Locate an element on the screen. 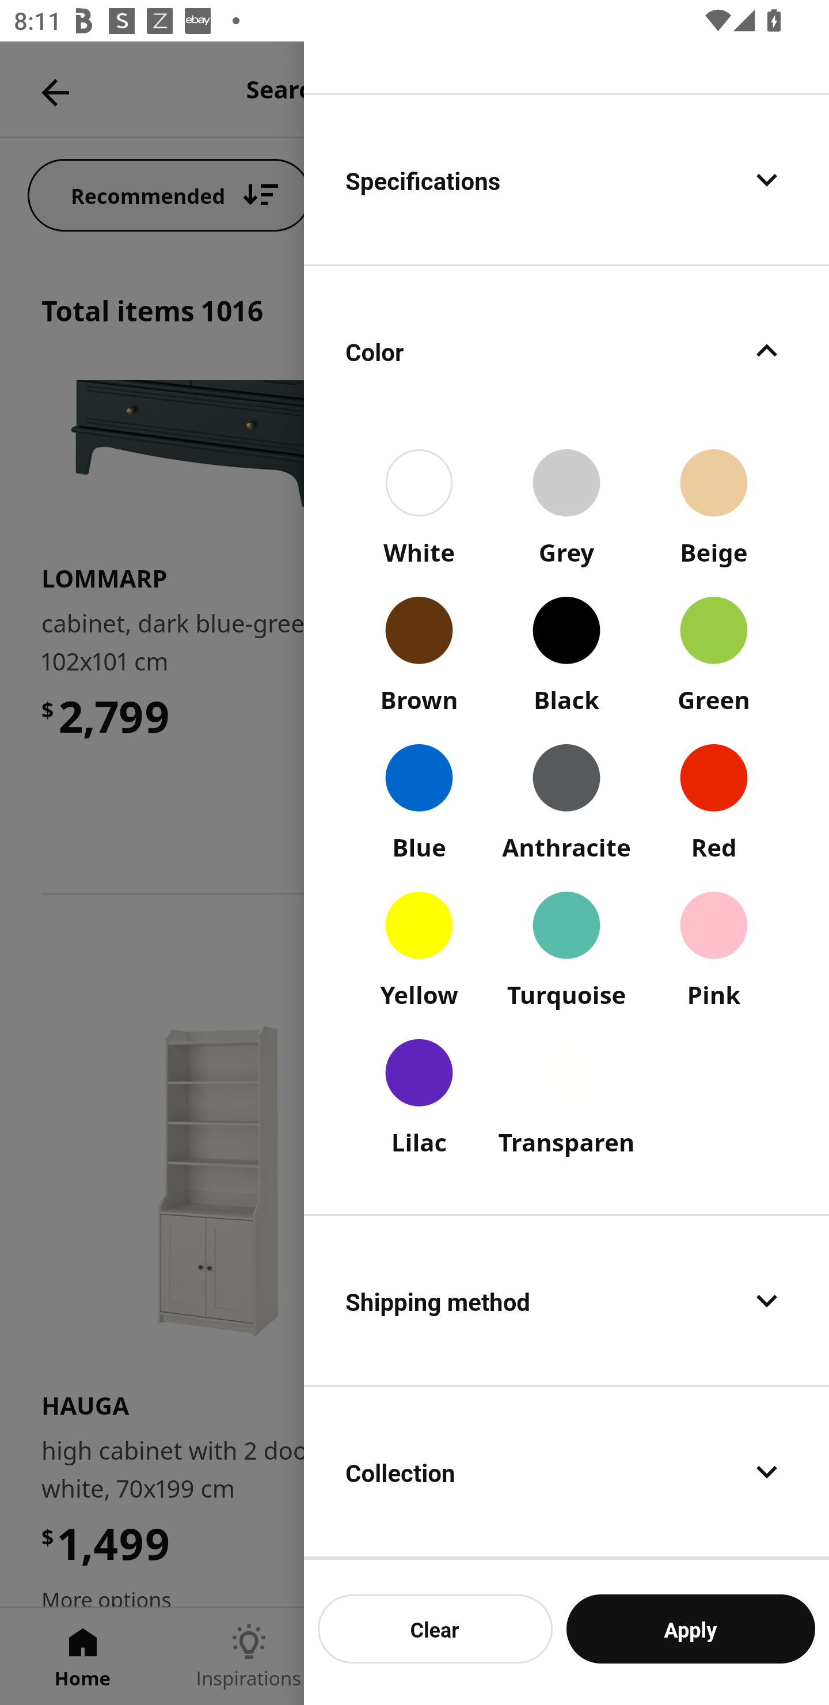  Shipping method is located at coordinates (566, 1299).